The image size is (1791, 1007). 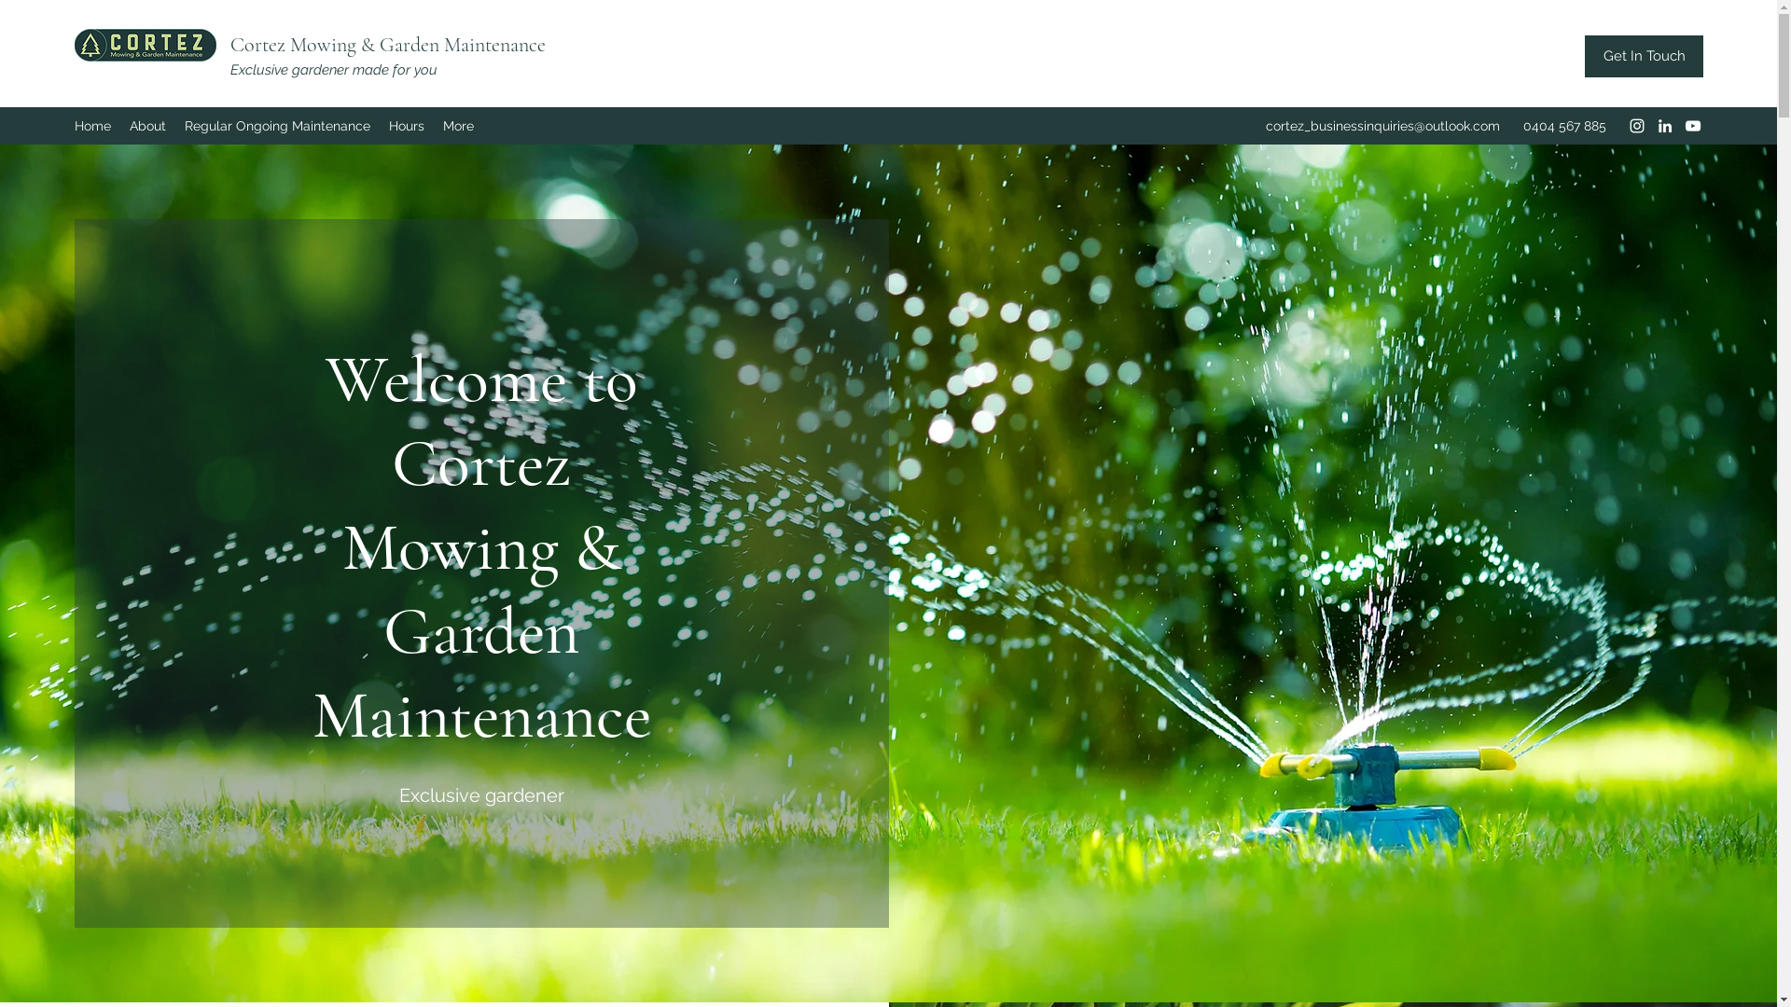 What do you see at coordinates (278, 126) in the screenshot?
I see `Regular Ongoing Maintenance` at bounding box center [278, 126].